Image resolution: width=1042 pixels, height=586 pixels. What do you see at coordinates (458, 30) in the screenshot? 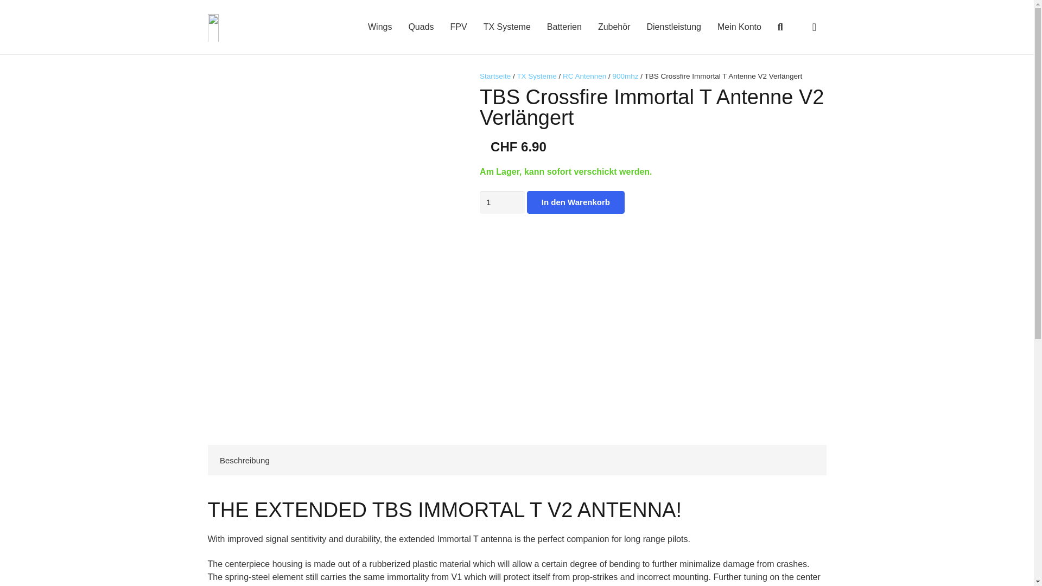
I see `FPV` at bounding box center [458, 30].